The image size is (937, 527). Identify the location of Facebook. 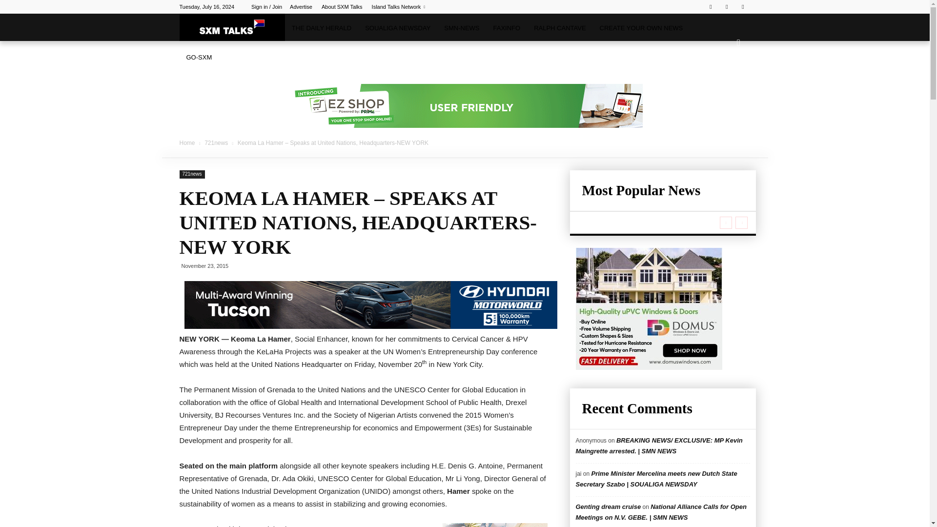
(711, 7).